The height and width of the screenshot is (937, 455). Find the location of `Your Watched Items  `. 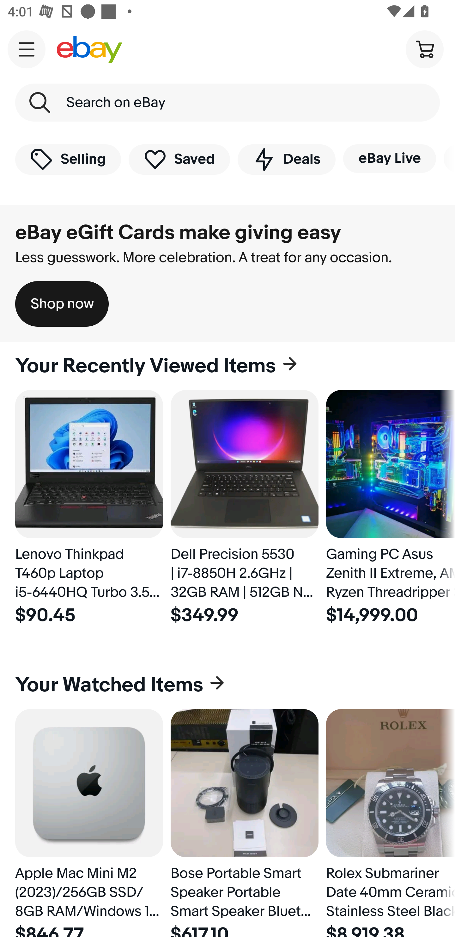

Your Watched Items   is located at coordinates (227, 685).